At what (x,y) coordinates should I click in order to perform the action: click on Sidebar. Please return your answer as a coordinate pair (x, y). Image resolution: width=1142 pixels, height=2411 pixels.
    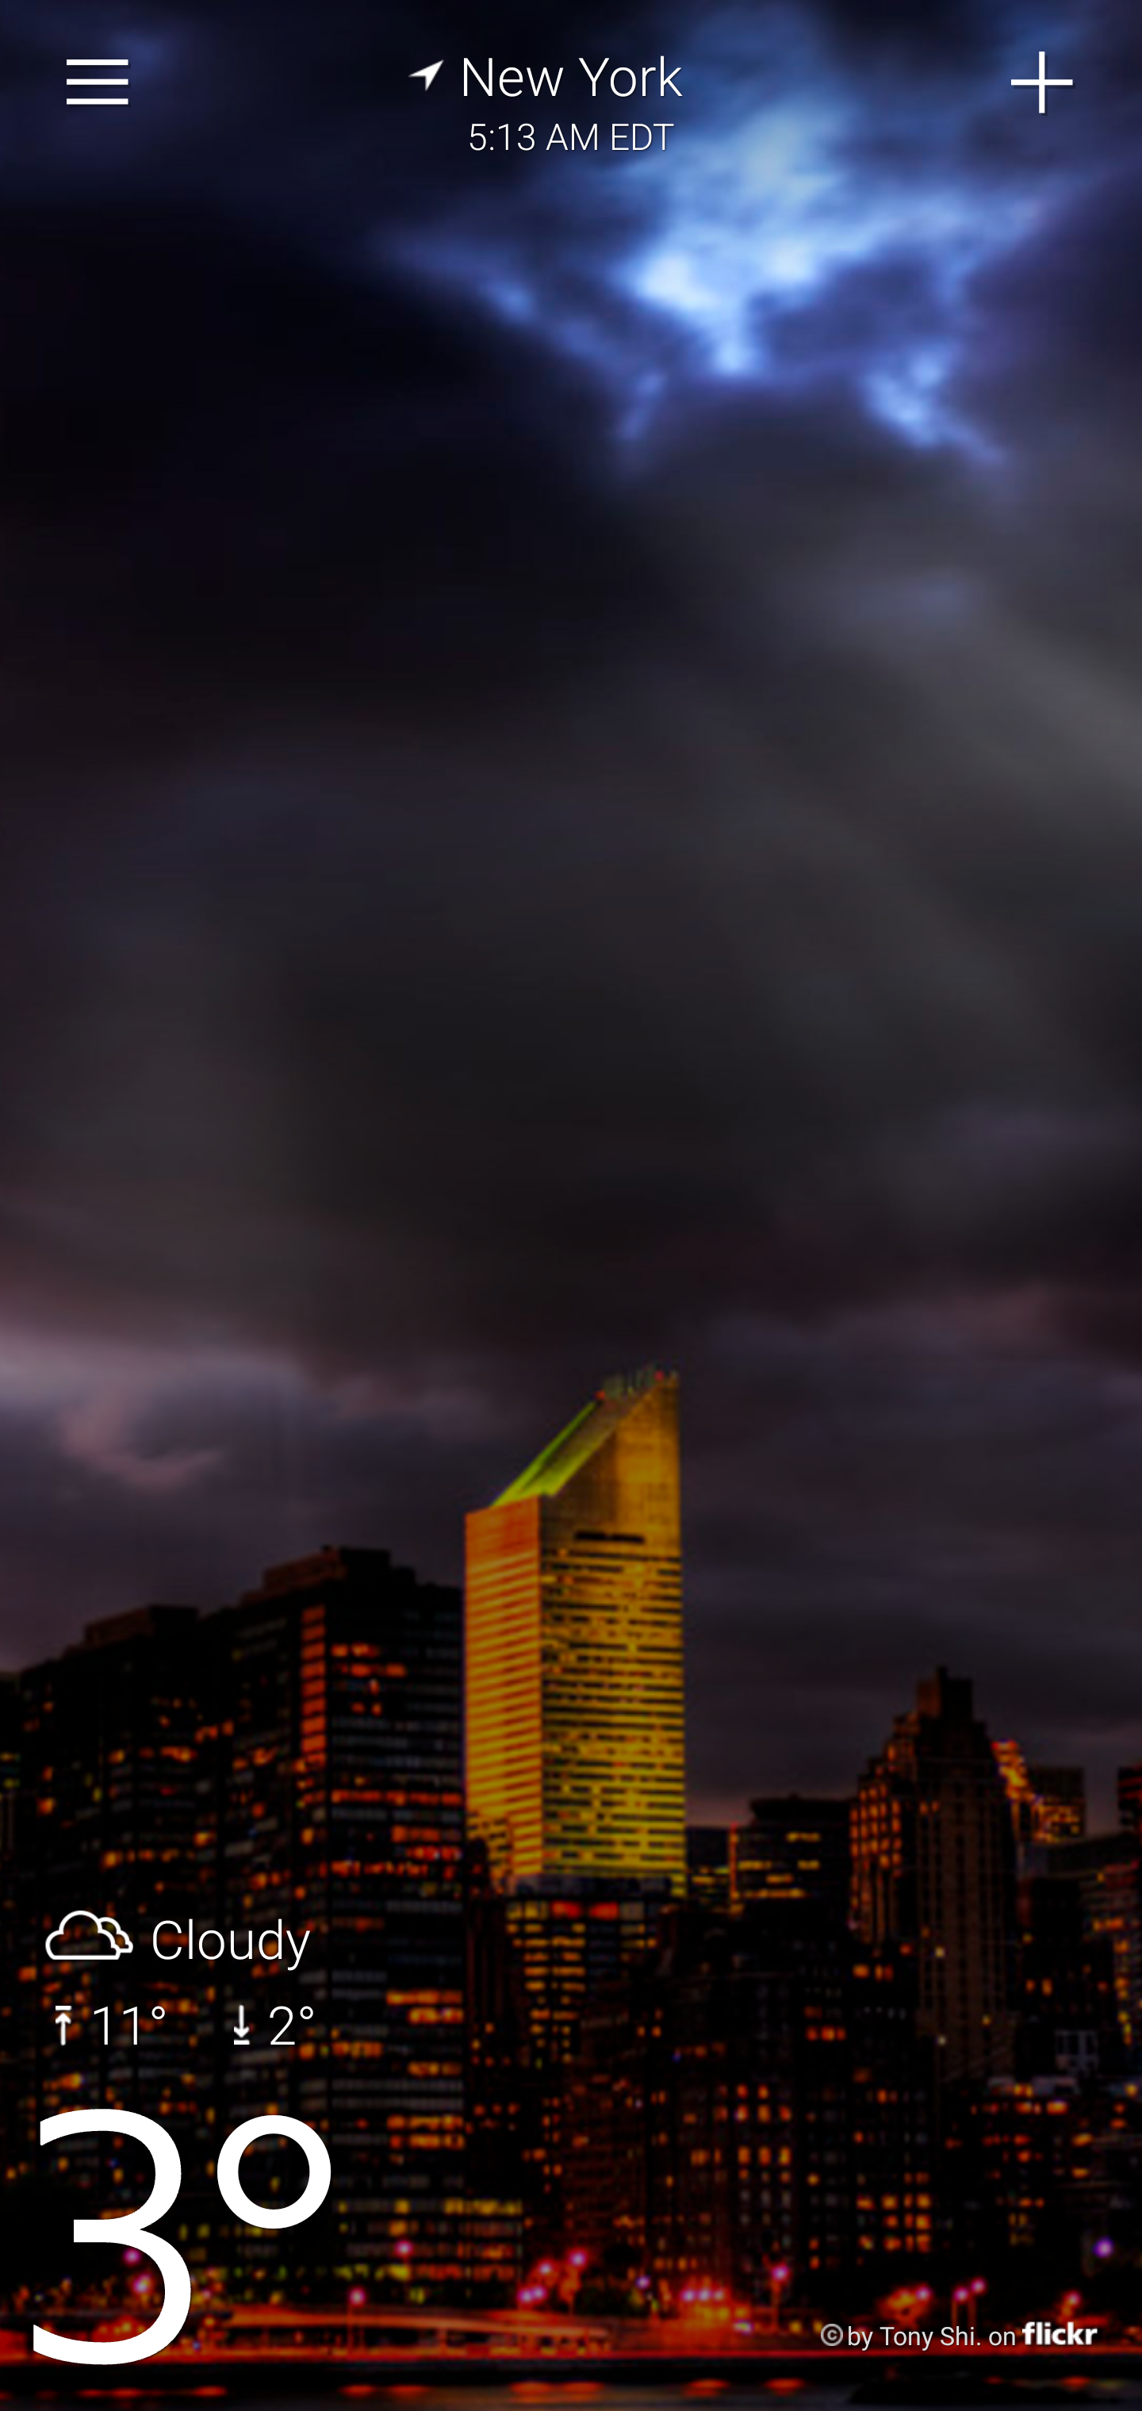
    Looking at the image, I should click on (98, 82).